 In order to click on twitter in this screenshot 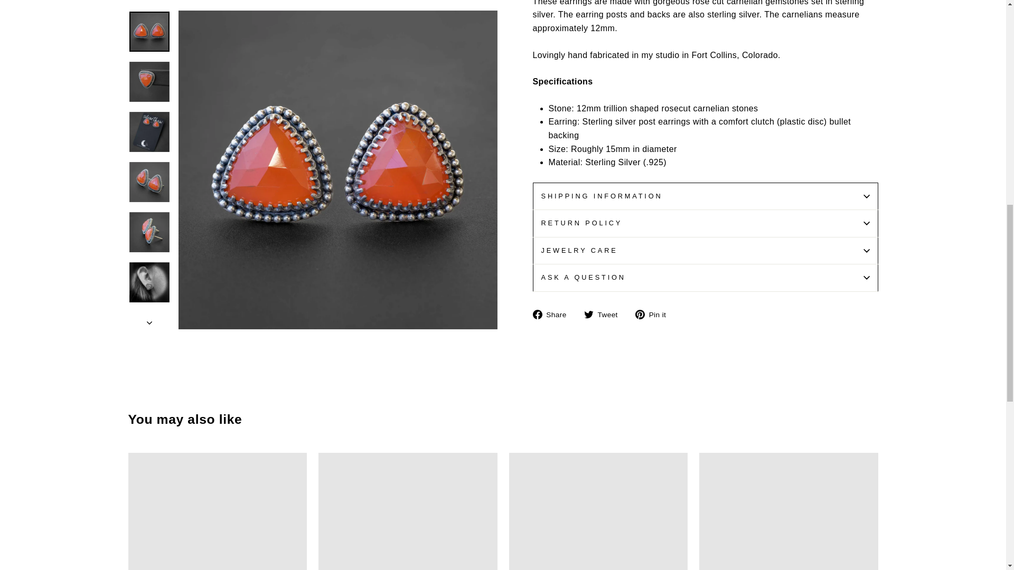, I will do `click(588, 315)`.